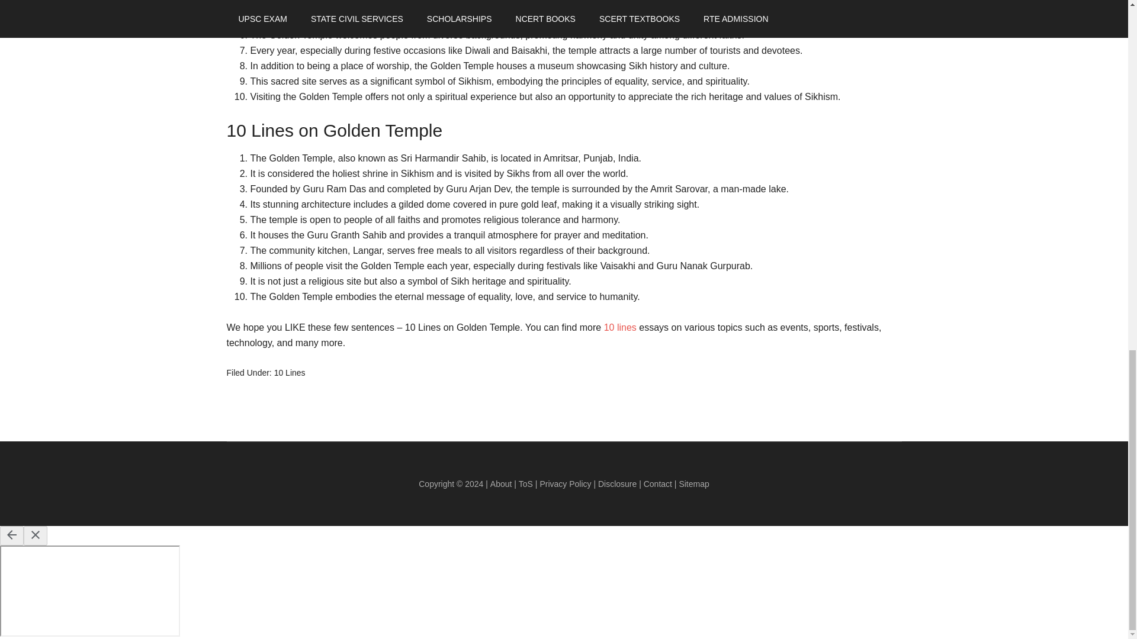 The height and width of the screenshot is (639, 1137). What do you see at coordinates (290, 373) in the screenshot?
I see `10 Lines` at bounding box center [290, 373].